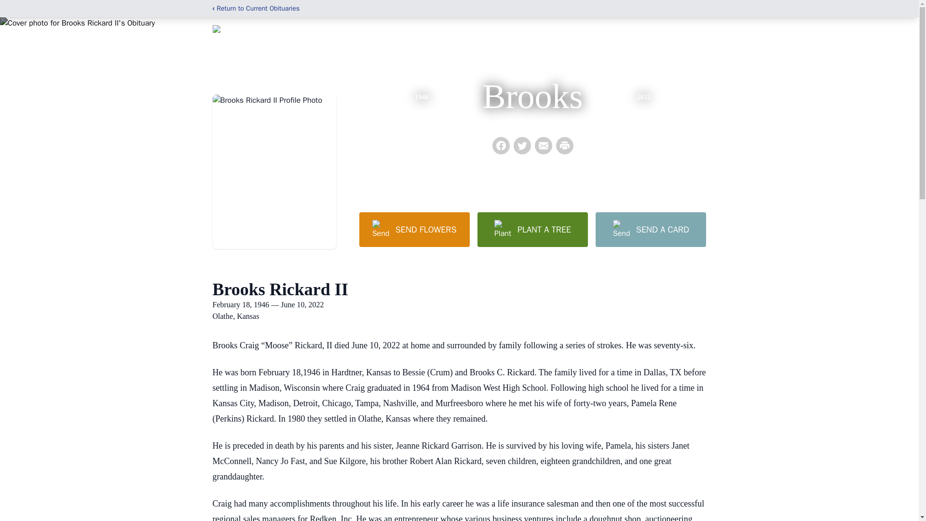 This screenshot has height=521, width=926. Describe the element at coordinates (414, 229) in the screenshot. I see `SEND FLOWERS` at that location.